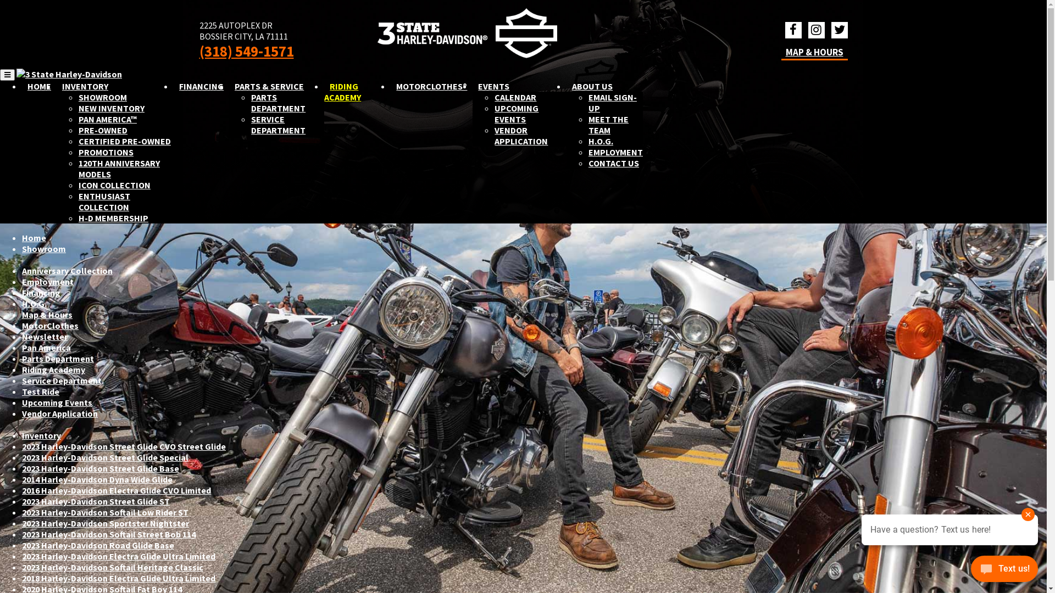 Image resolution: width=1055 pixels, height=593 pixels. I want to click on Newsletter, so click(45, 337).